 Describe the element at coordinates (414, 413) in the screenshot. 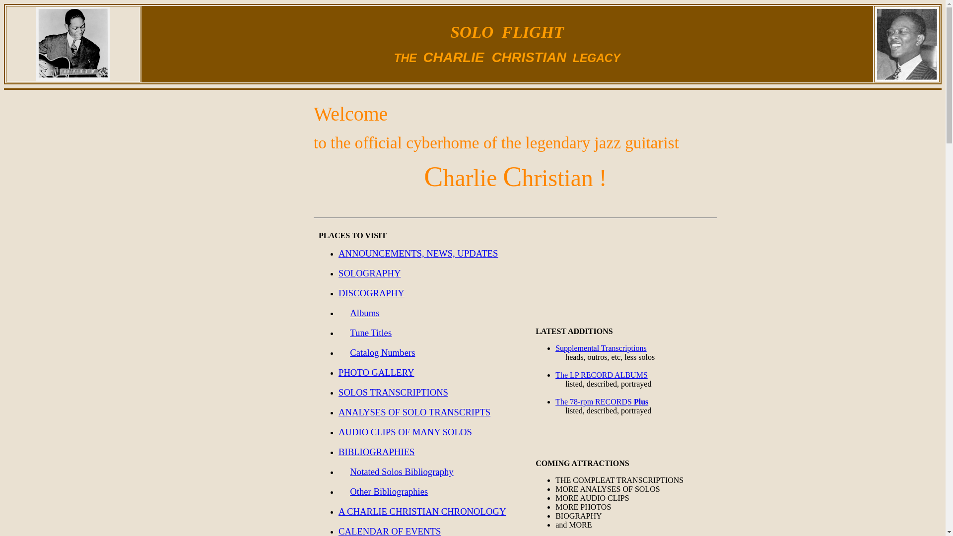

I see `ANALYSES OF SOLO TRANSCRIPTS` at that location.